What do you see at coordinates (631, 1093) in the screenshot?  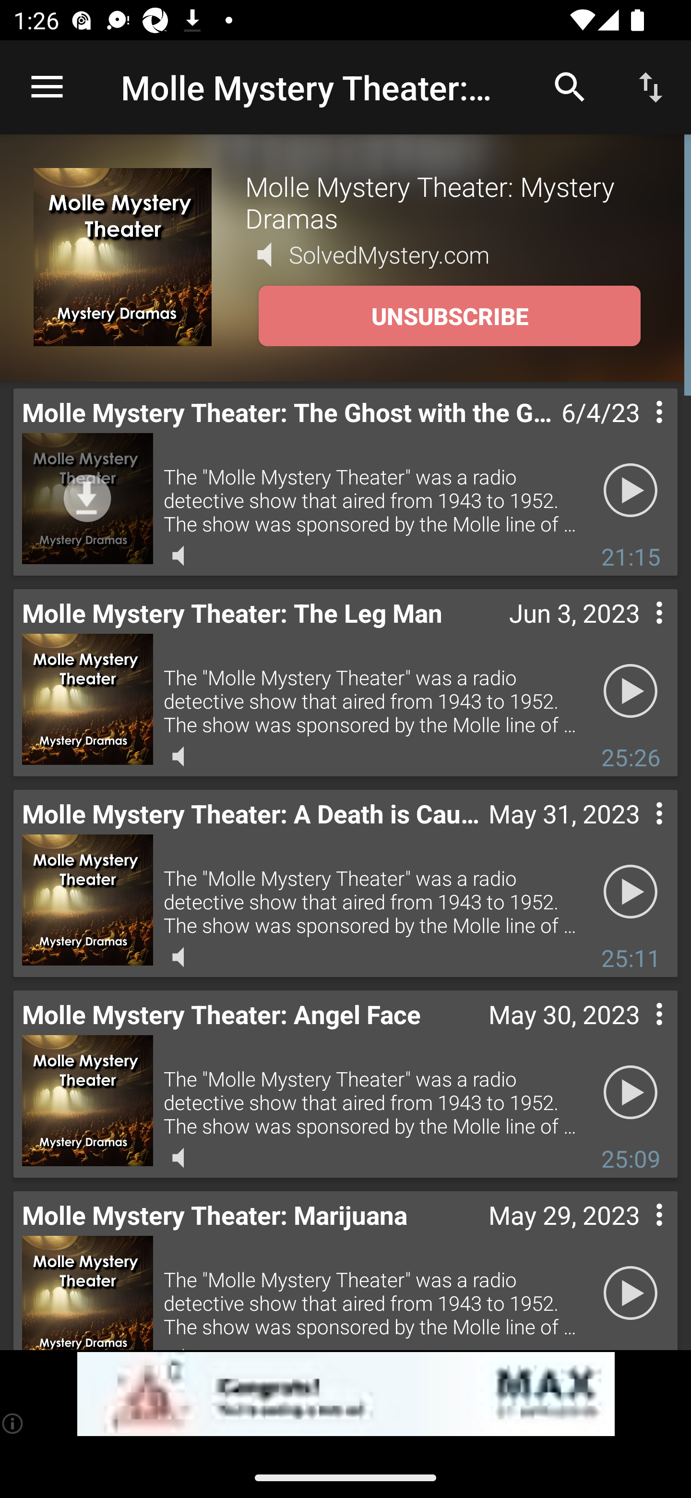 I see `Play` at bounding box center [631, 1093].